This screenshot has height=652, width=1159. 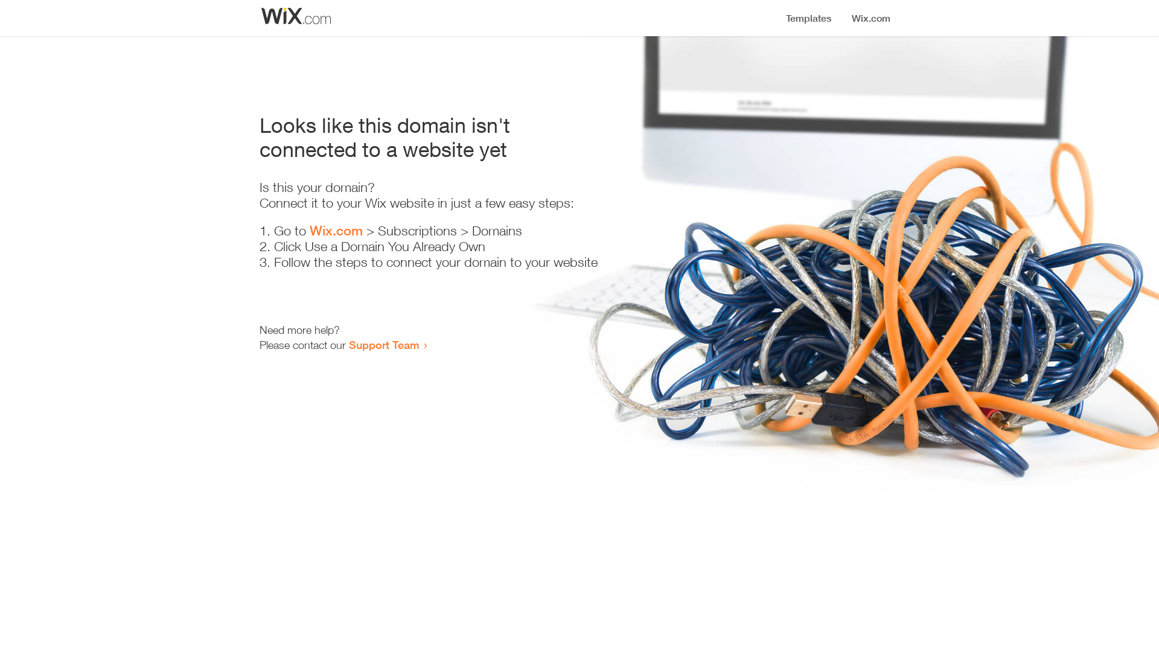 What do you see at coordinates (384, 345) in the screenshot?
I see `Support Team` at bounding box center [384, 345].